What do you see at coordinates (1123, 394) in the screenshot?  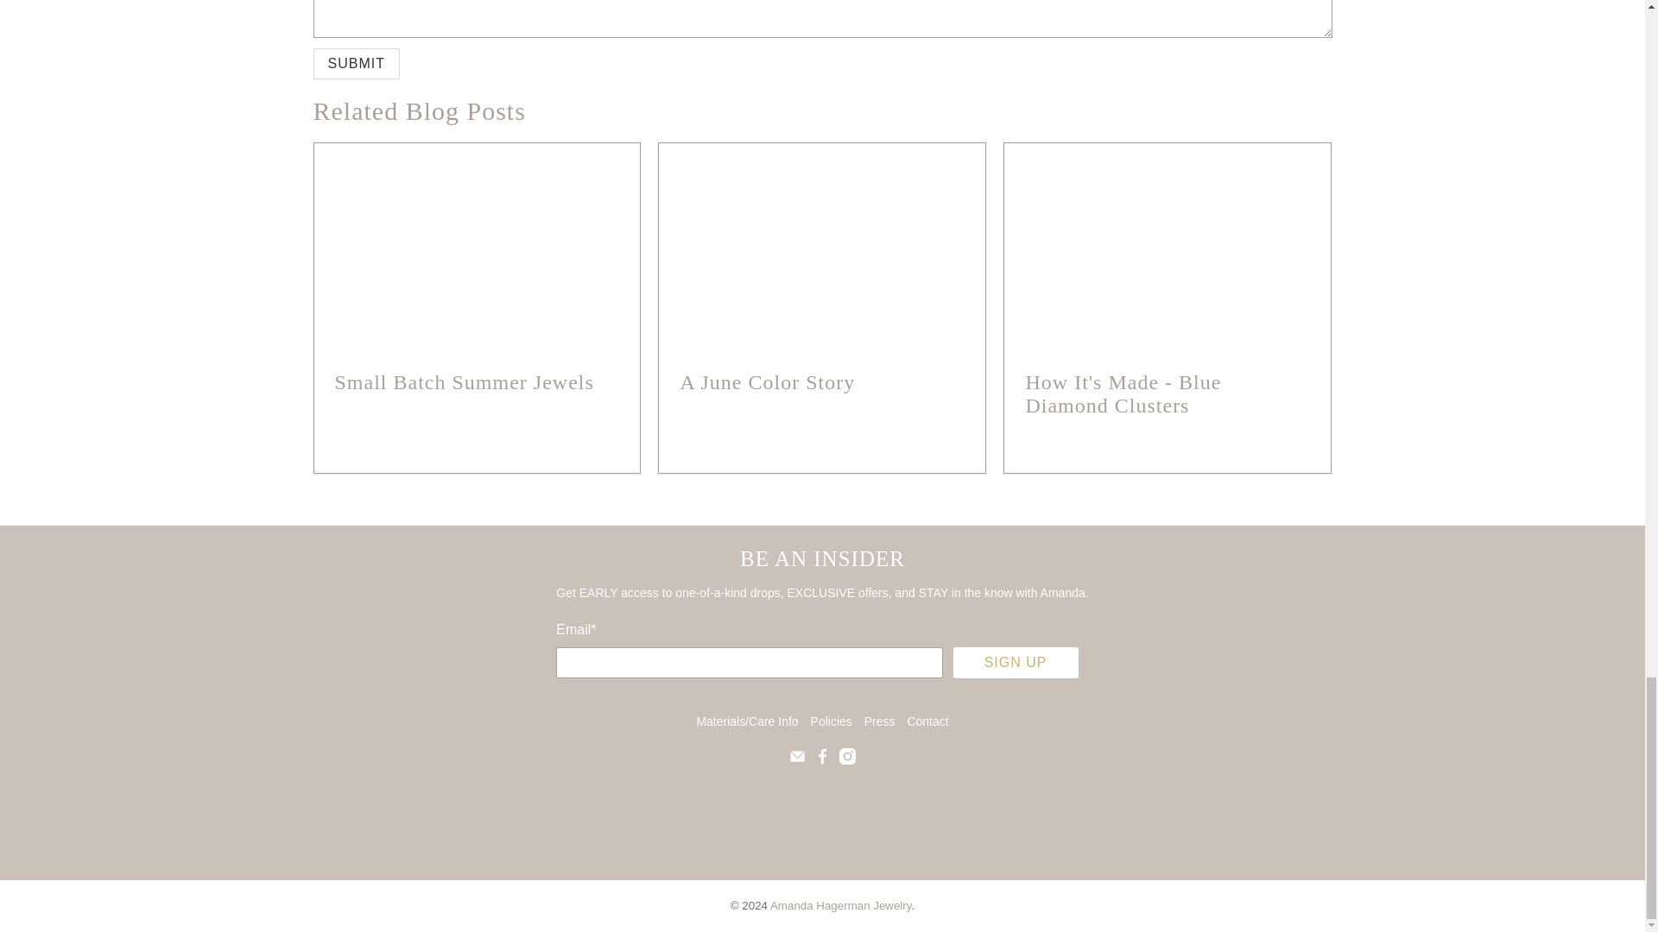 I see `How It's Made - Blue Diamond Clusters` at bounding box center [1123, 394].